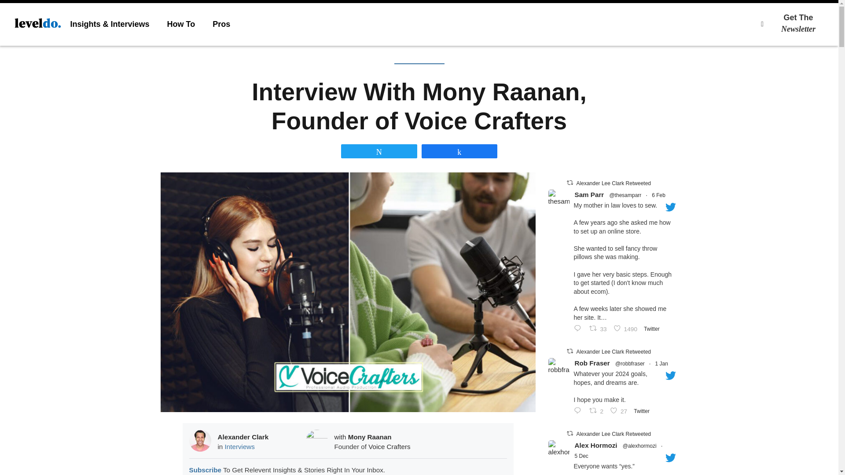  Describe the element at coordinates (181, 24) in the screenshot. I see `How To` at that location.